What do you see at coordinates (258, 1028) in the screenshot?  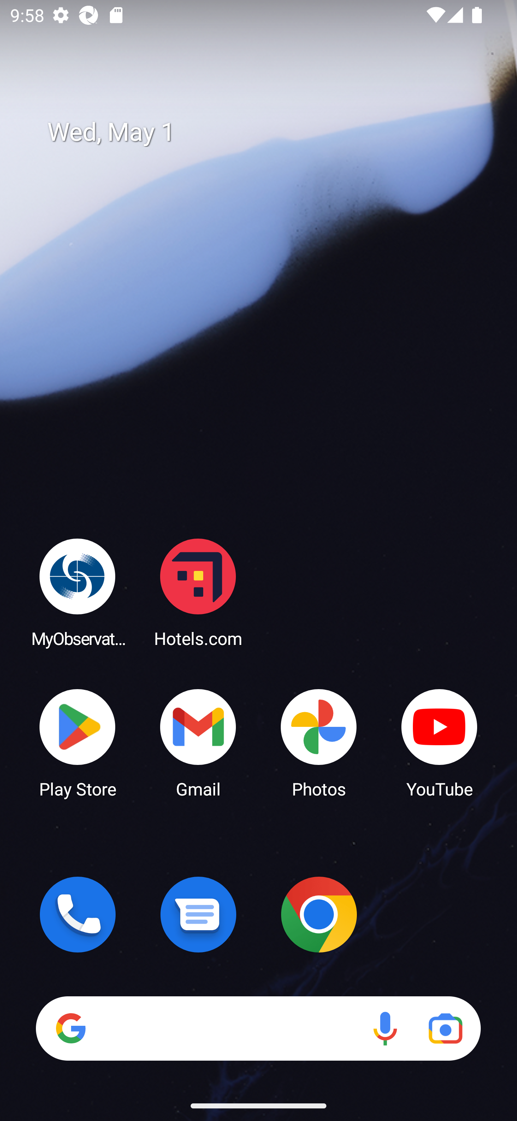 I see `Search Voice search Google Lens` at bounding box center [258, 1028].